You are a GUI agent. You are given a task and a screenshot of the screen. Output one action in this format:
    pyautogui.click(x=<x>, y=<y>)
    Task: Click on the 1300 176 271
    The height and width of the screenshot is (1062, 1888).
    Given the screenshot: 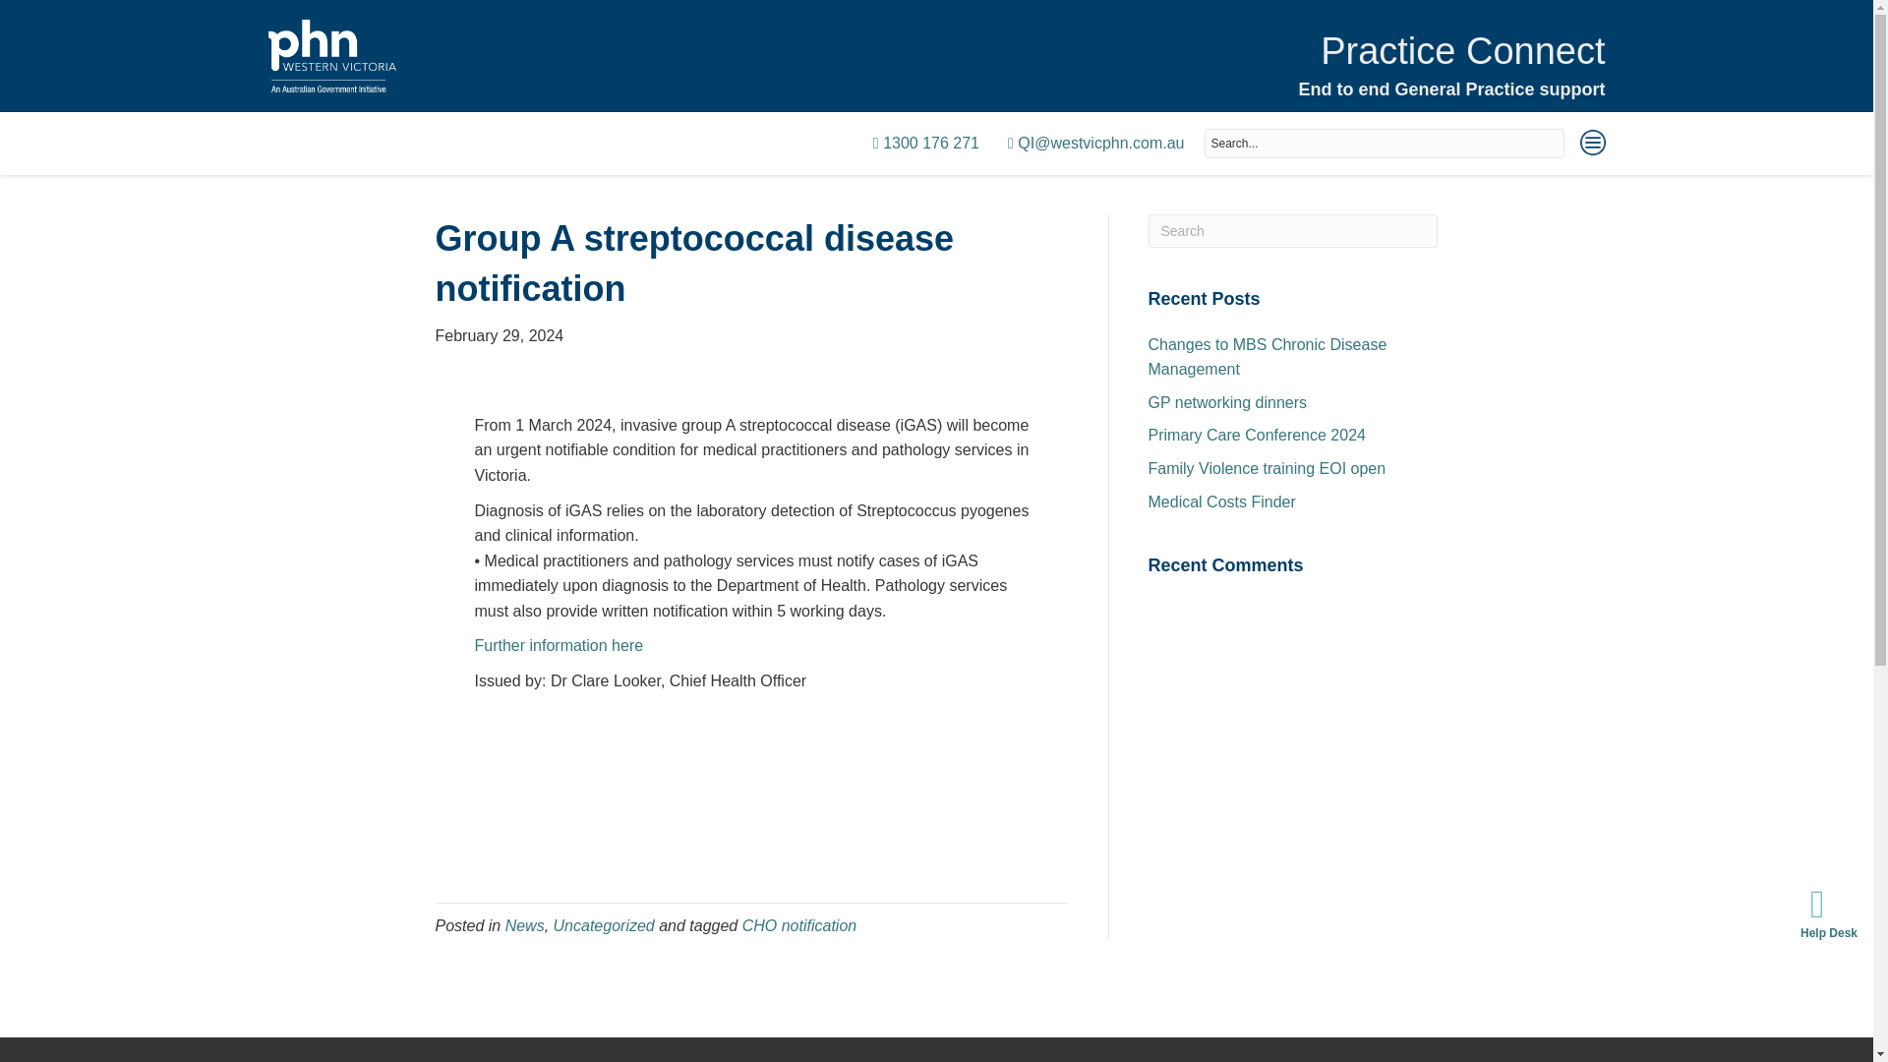 What is the action you would take?
    pyautogui.click(x=925, y=144)
    